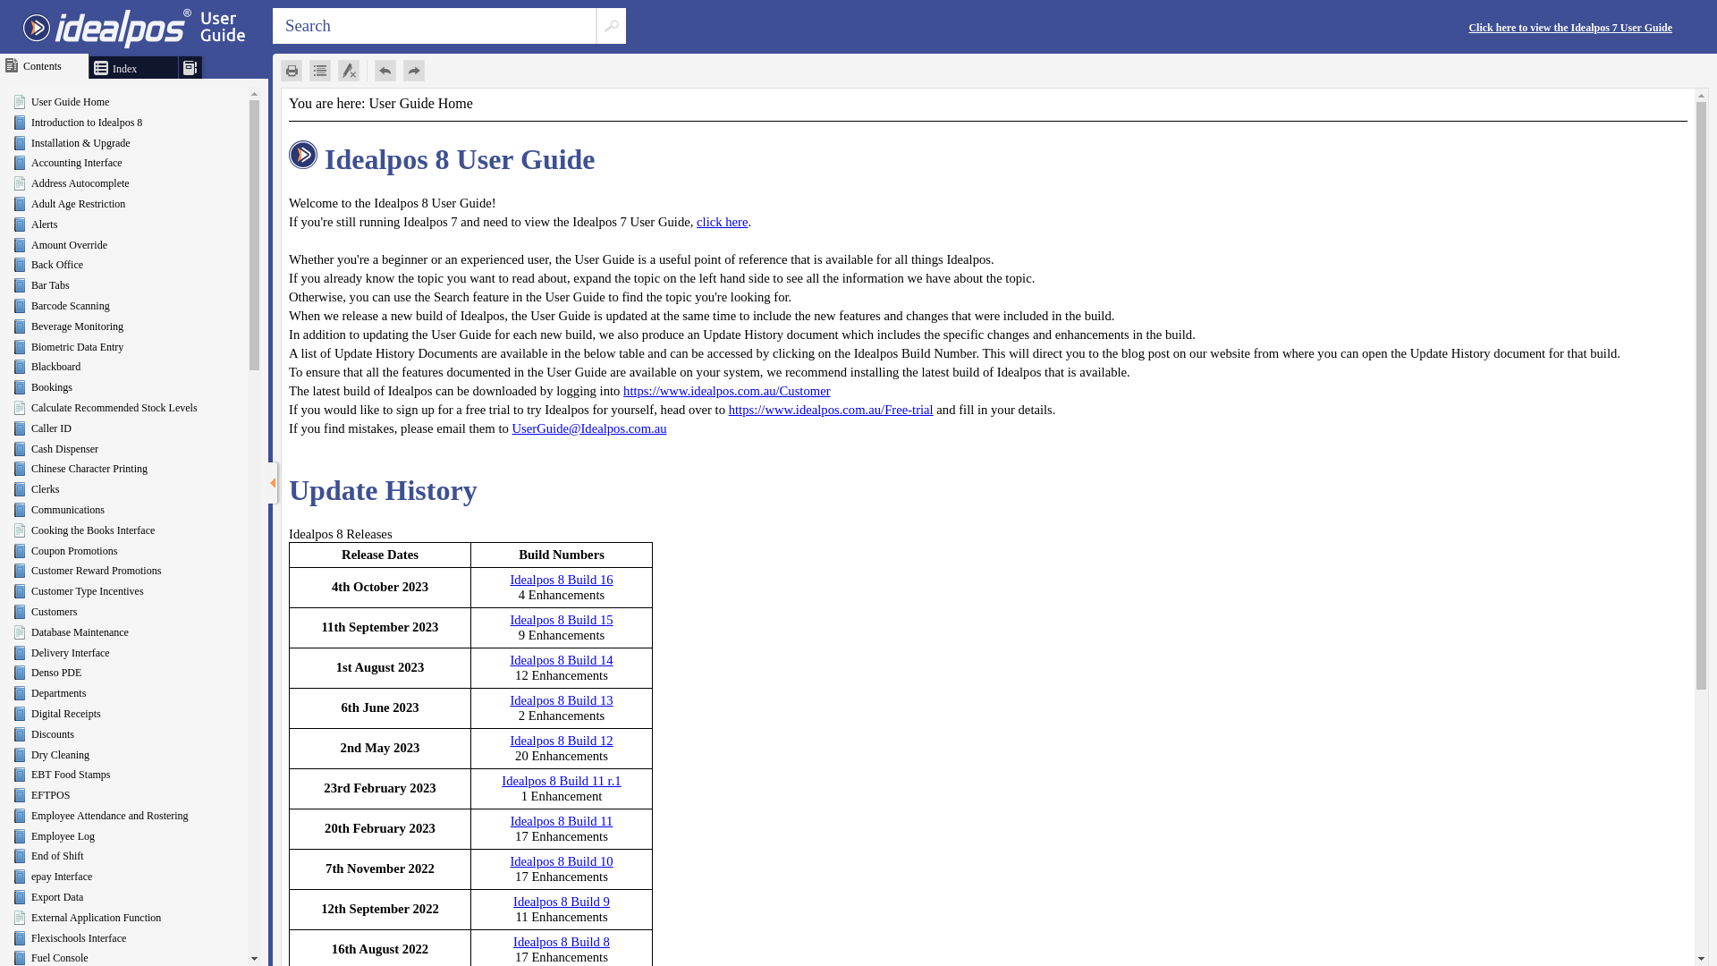 Image resolution: width=1717 pixels, height=966 pixels. I want to click on Click here to view the Idealpos 7 User Guide, so click(1570, 28).